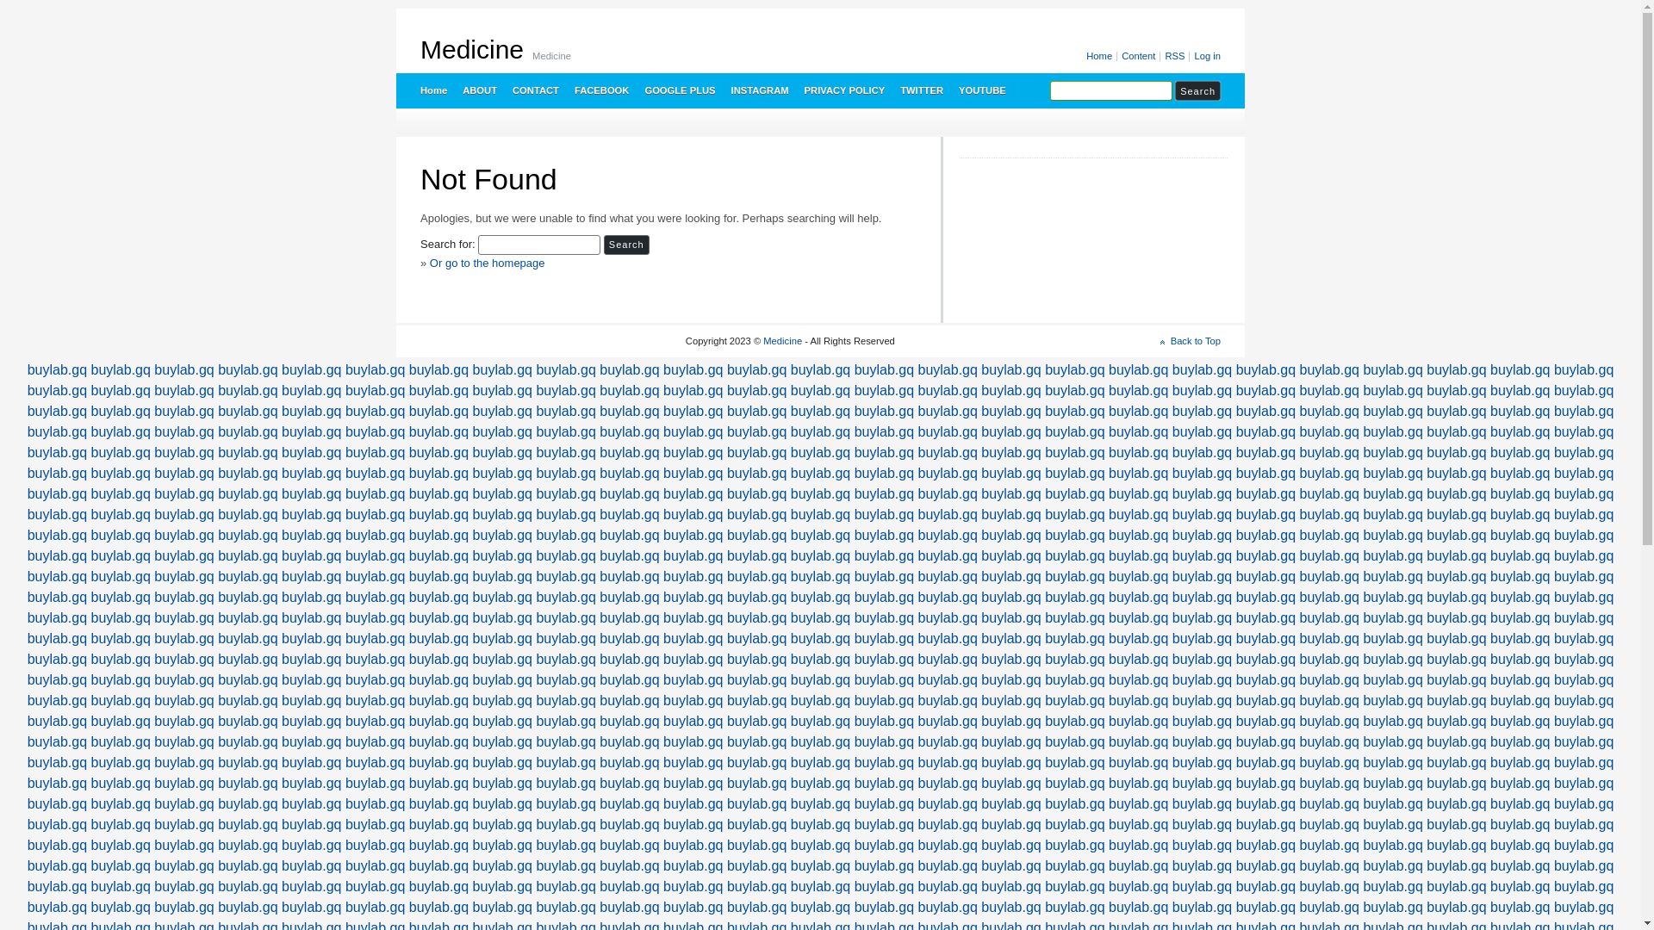 The width and height of the screenshot is (1654, 930). What do you see at coordinates (312, 515) in the screenshot?
I see `buylab.gq` at bounding box center [312, 515].